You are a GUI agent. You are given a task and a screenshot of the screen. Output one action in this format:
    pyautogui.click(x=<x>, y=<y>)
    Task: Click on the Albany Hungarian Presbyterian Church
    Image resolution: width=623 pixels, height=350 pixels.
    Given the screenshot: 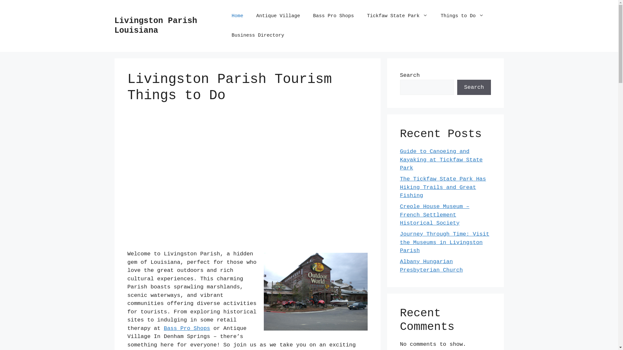 What is the action you would take?
    pyautogui.click(x=431, y=266)
    